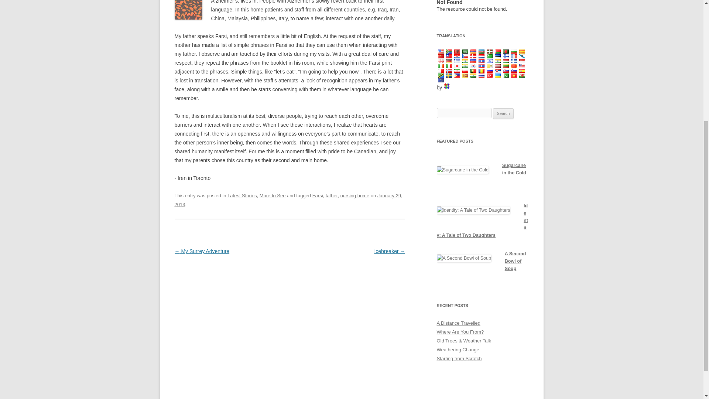  Describe the element at coordinates (448, 51) in the screenshot. I see `Afrikaans` at that location.